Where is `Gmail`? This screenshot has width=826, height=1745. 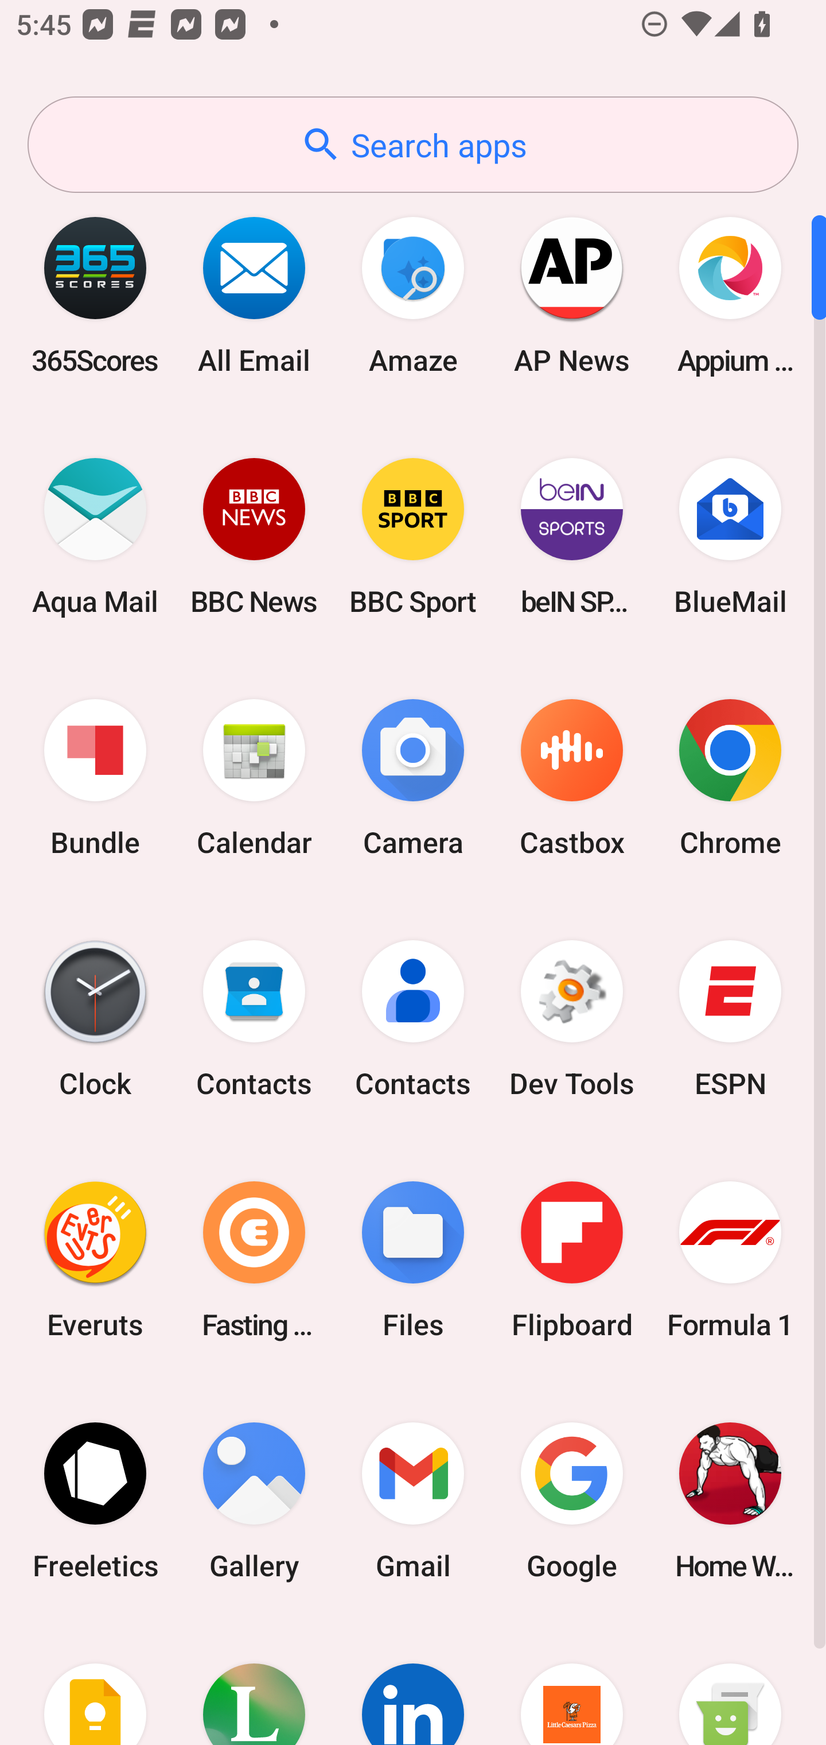 Gmail is located at coordinates (413, 1500).